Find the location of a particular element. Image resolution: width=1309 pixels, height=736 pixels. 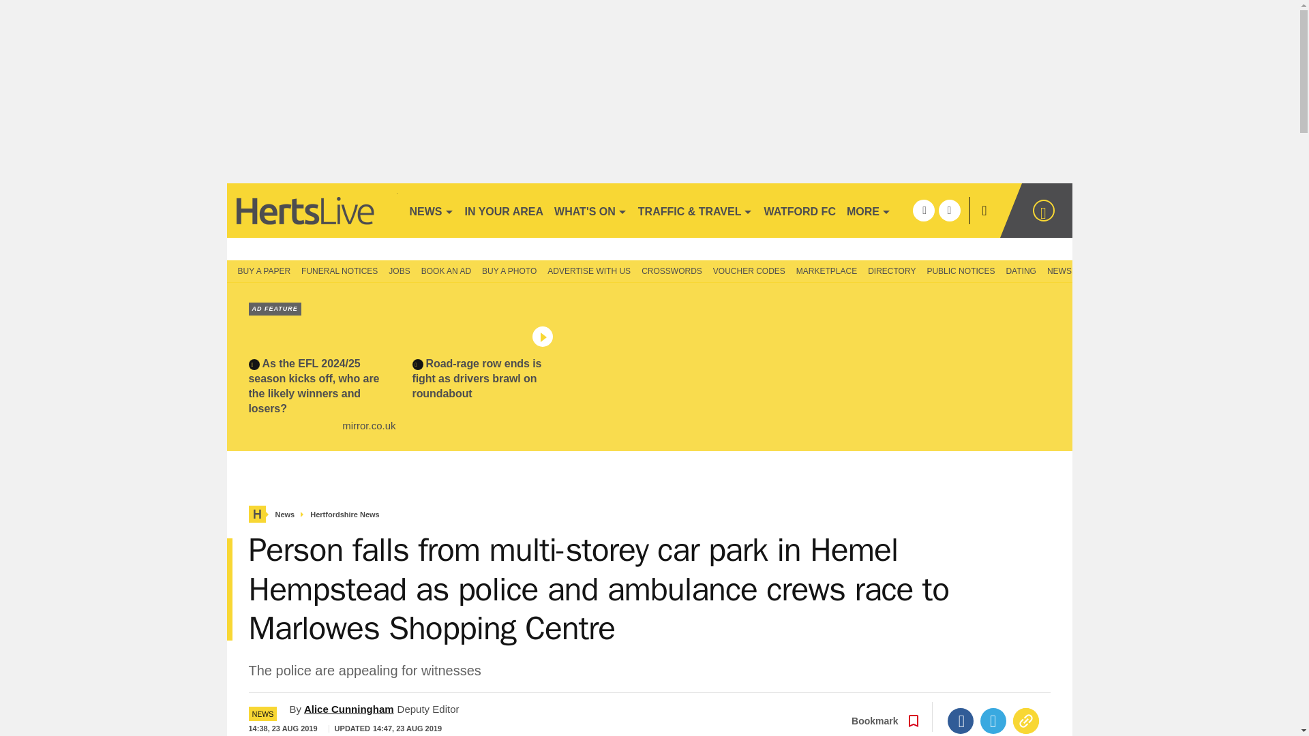

twitter is located at coordinates (949, 210).